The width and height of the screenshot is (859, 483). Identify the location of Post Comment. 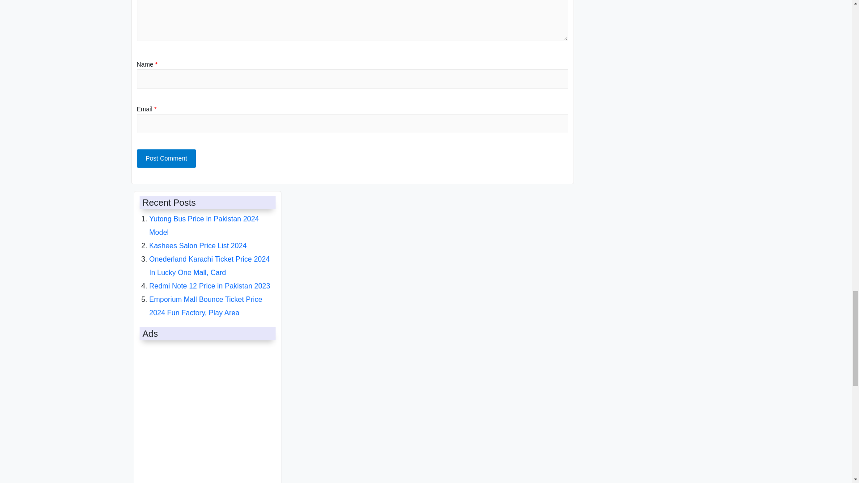
(166, 158).